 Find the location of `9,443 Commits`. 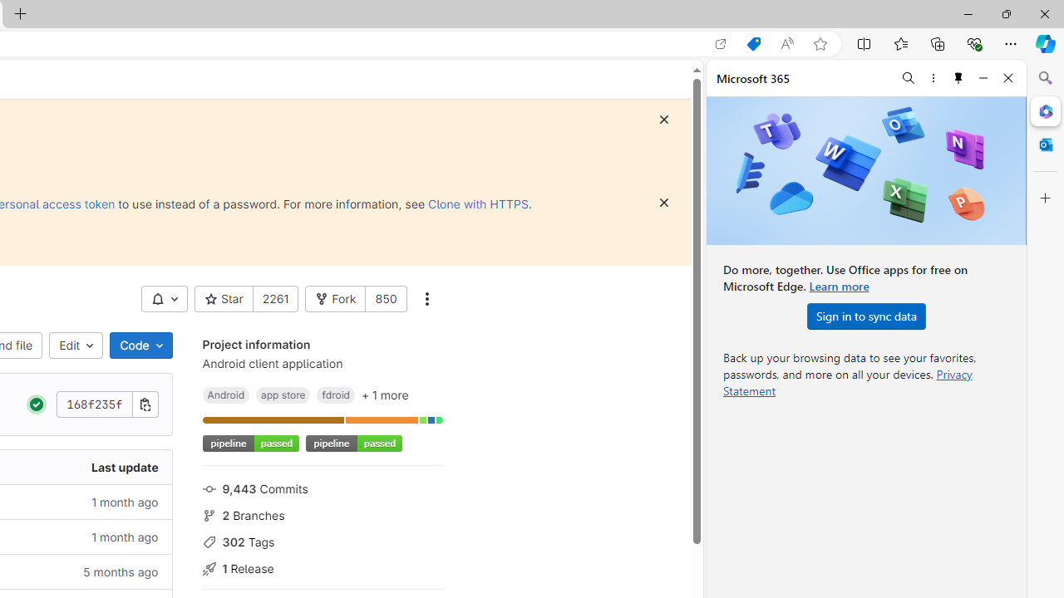

9,443 Commits is located at coordinates (323, 488).